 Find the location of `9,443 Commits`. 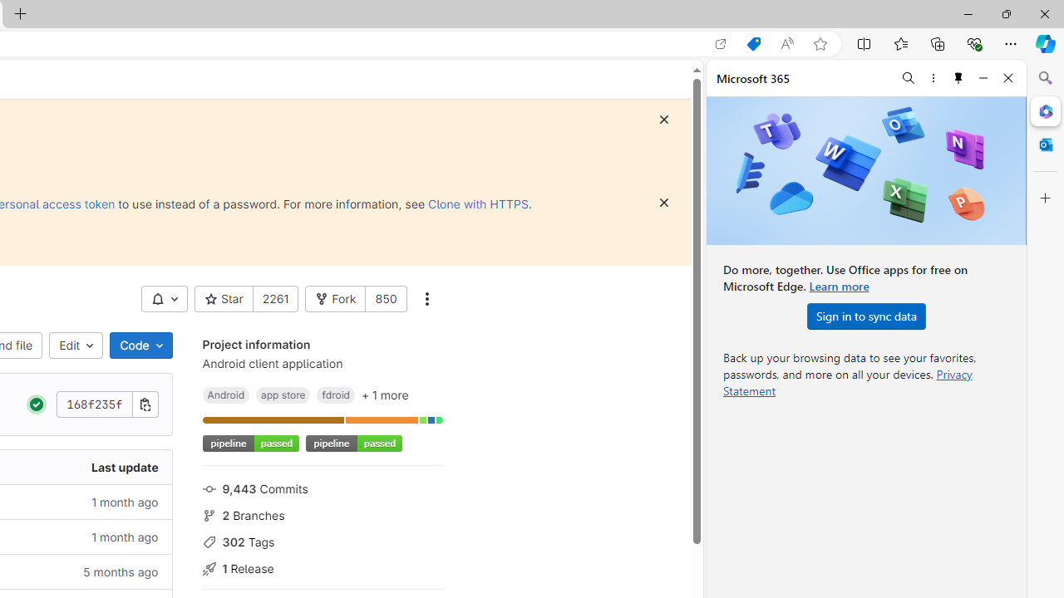

9,443 Commits is located at coordinates (323, 488).